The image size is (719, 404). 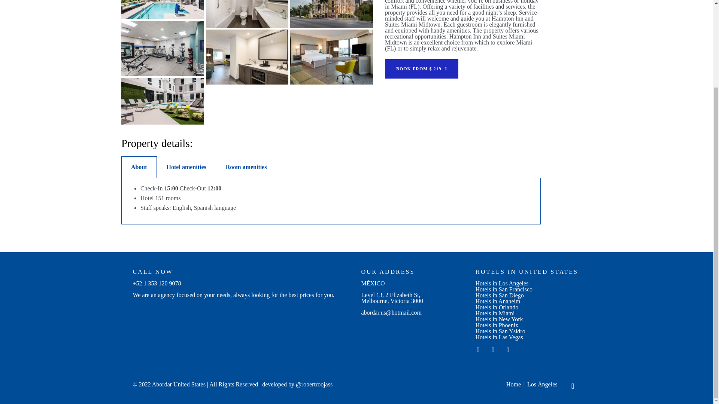 I want to click on Hotels in Las Vegas, so click(x=499, y=337).